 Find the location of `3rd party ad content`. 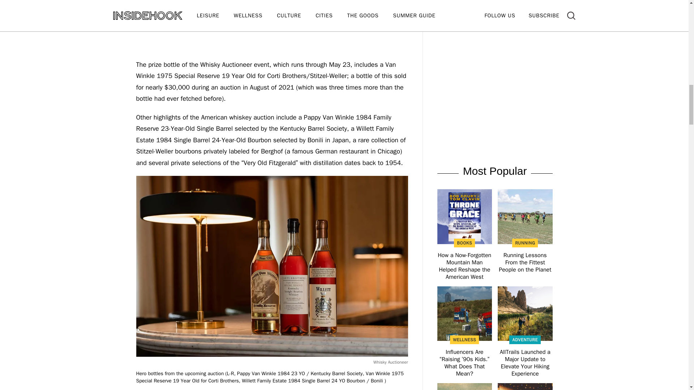

3rd party ad content is located at coordinates (494, 35).